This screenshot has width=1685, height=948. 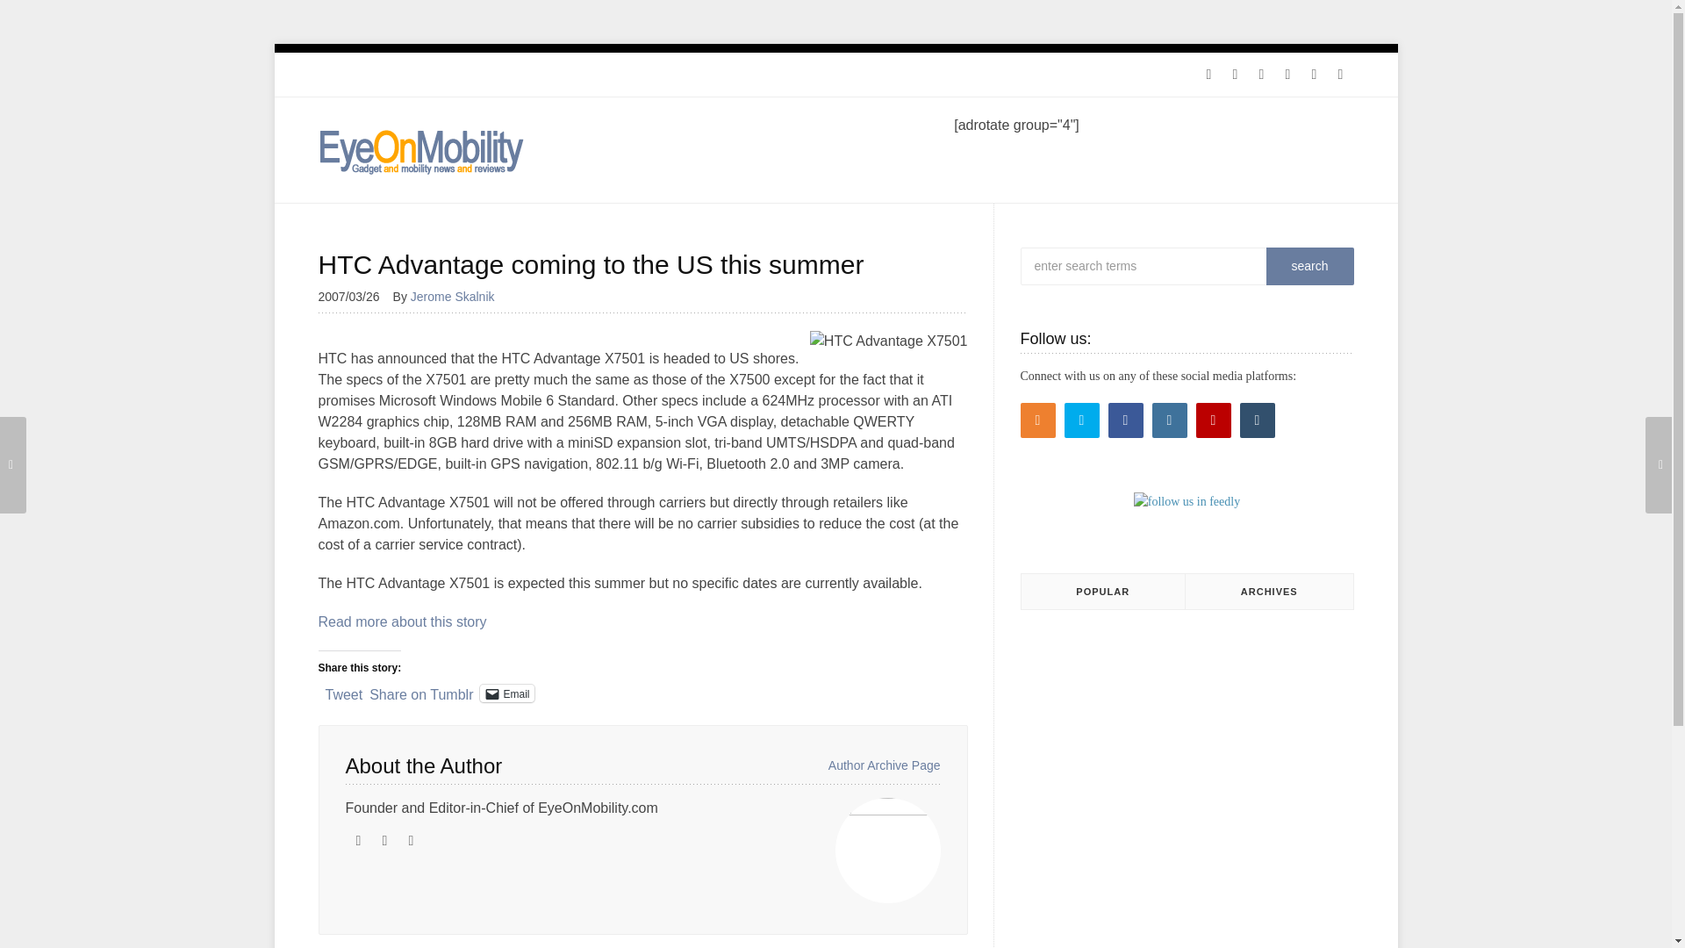 What do you see at coordinates (1178, 266) in the screenshot?
I see `Enter Search Terms` at bounding box center [1178, 266].